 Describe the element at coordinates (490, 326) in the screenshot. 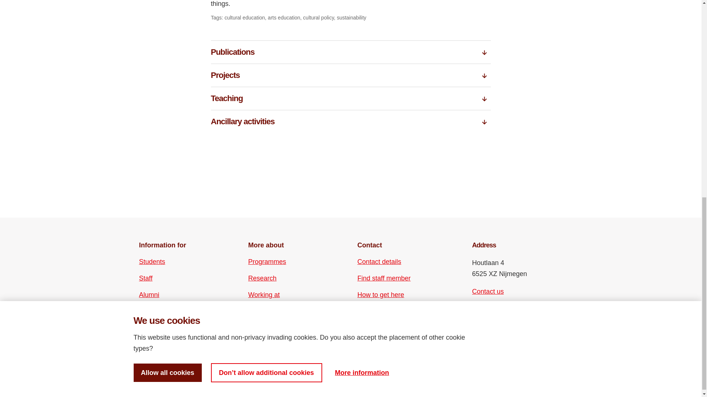

I see `YouTube` at that location.